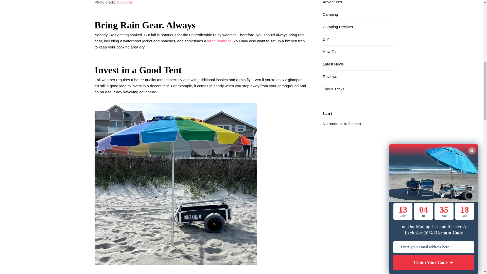  Describe the element at coordinates (219, 41) in the screenshot. I see `large umbrella` at that location.